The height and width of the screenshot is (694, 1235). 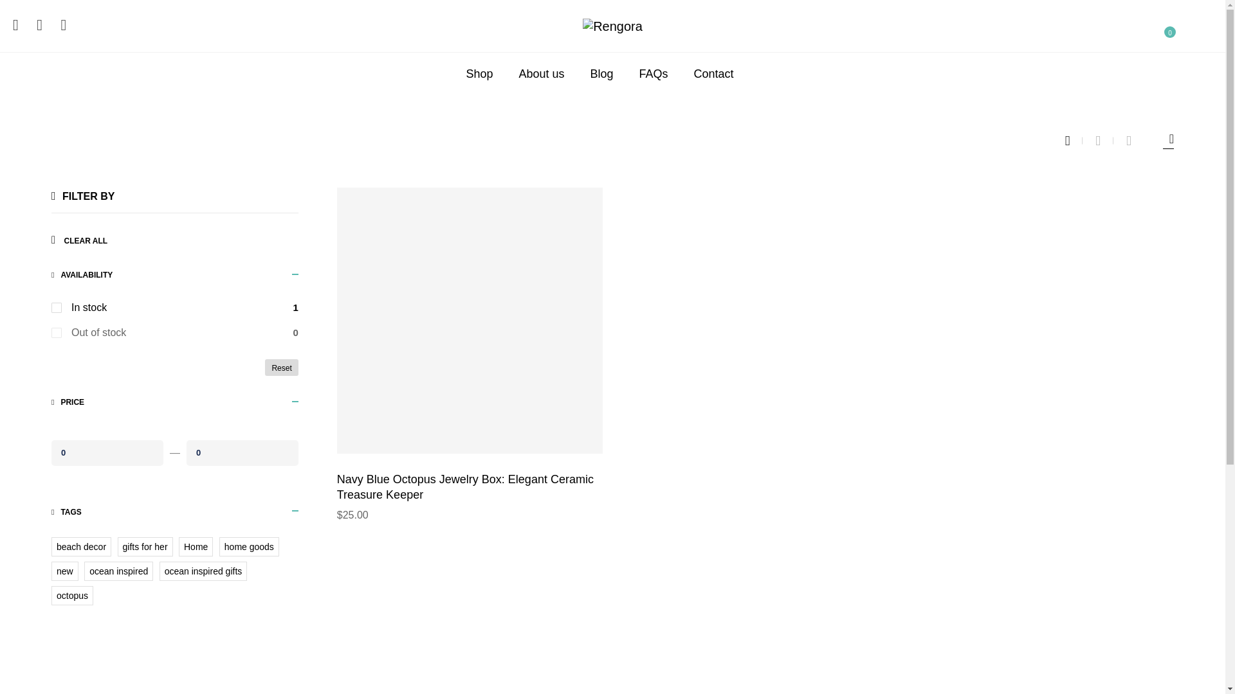 What do you see at coordinates (203, 571) in the screenshot?
I see `Show products matching tag ocean inspired gifts` at bounding box center [203, 571].